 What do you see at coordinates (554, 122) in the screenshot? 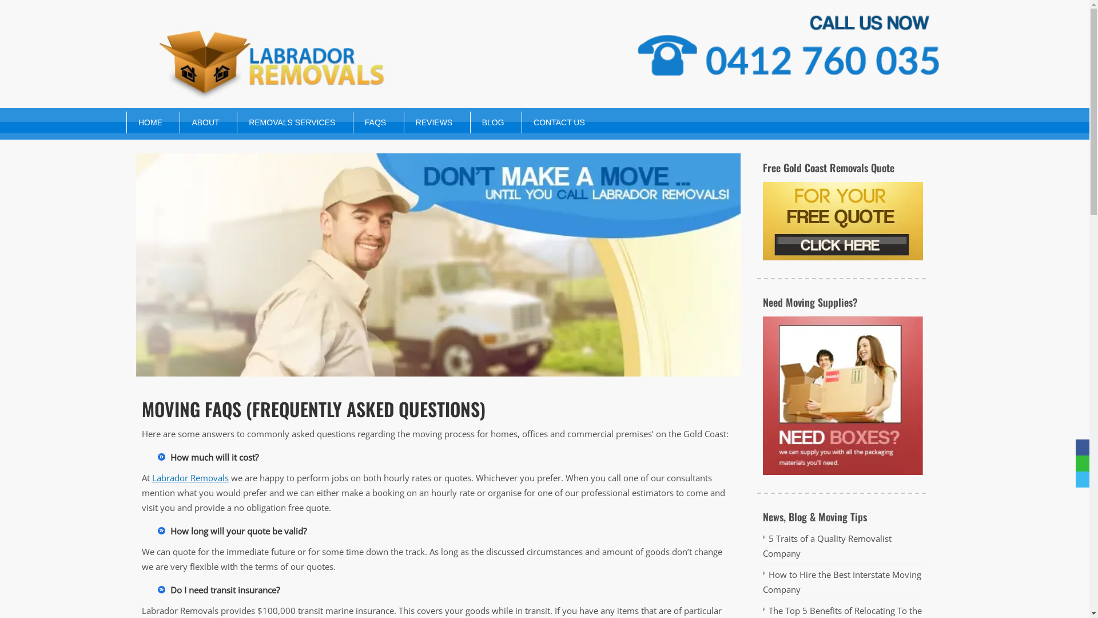
I see `CONTACT US` at bounding box center [554, 122].